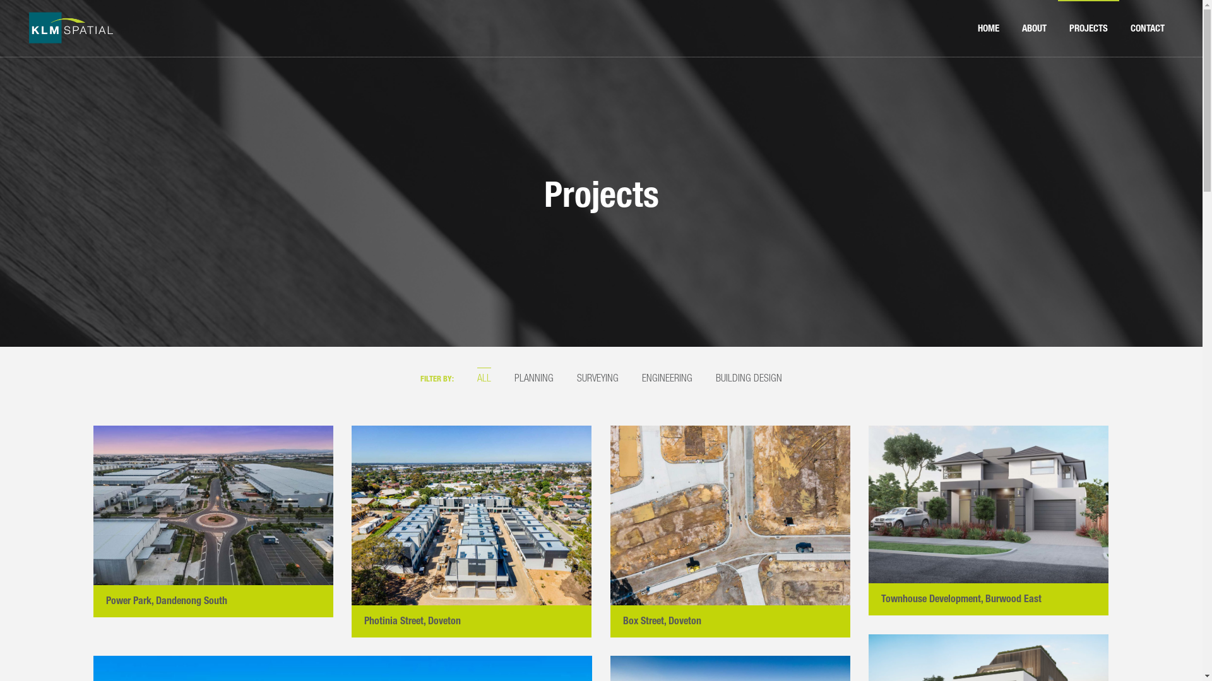 This screenshot has height=681, width=1212. What do you see at coordinates (662, 620) in the screenshot?
I see `Box Street, Doveton` at bounding box center [662, 620].